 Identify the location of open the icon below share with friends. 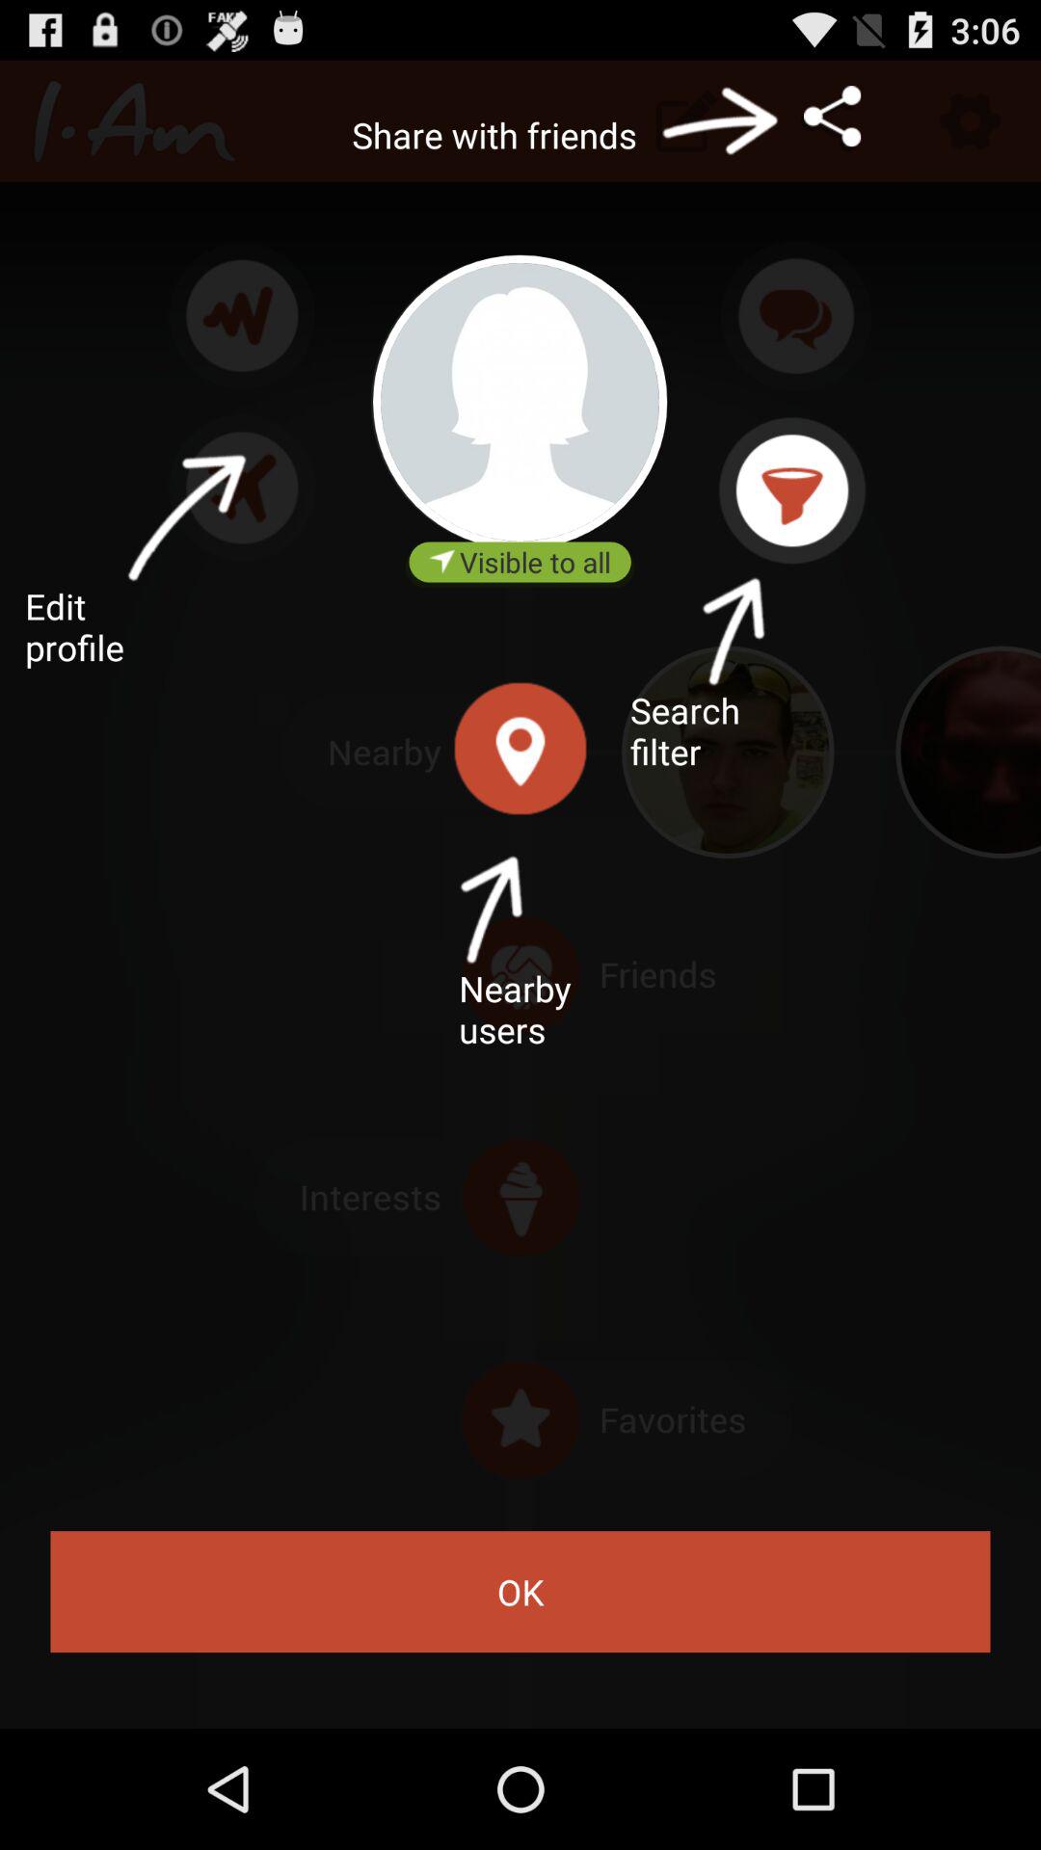
(520, 402).